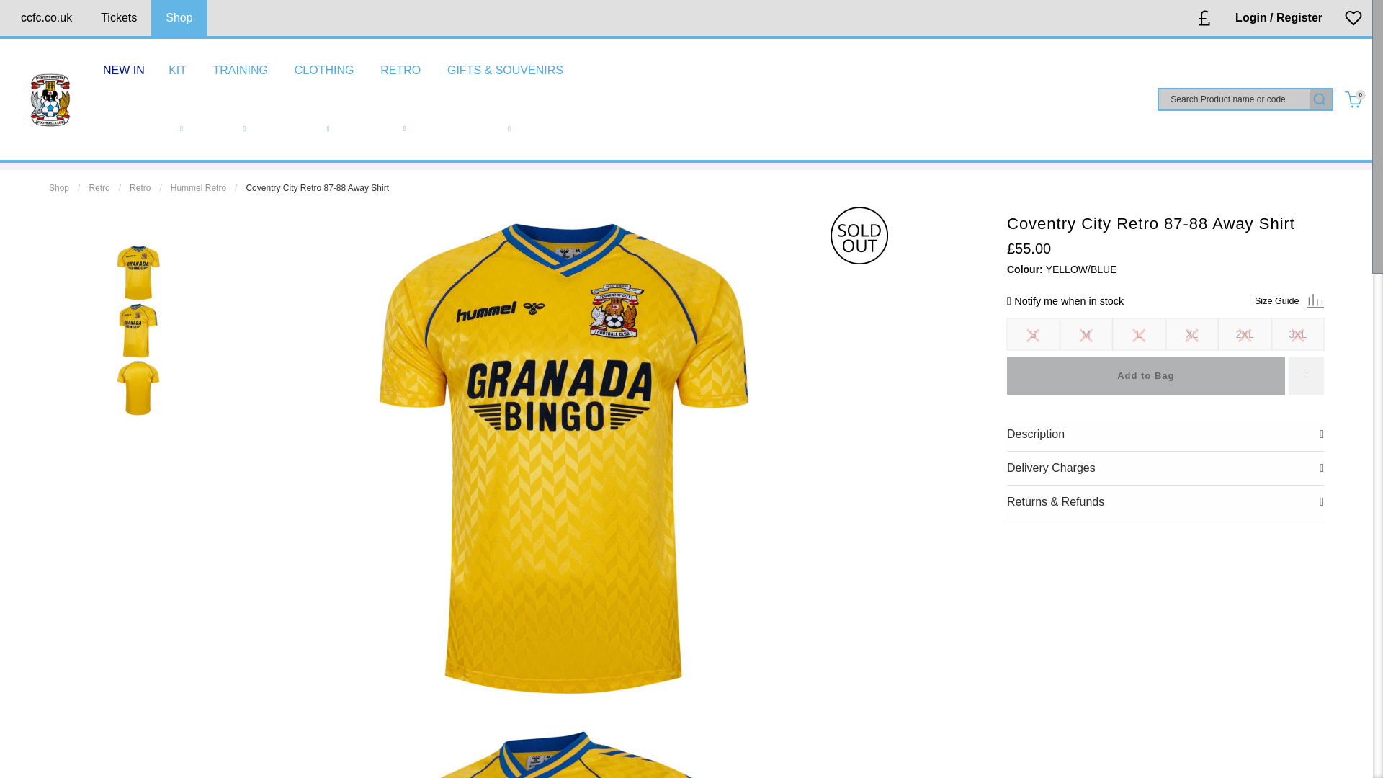 This screenshot has width=1383, height=778. I want to click on Delivery Charges, so click(1165, 468).